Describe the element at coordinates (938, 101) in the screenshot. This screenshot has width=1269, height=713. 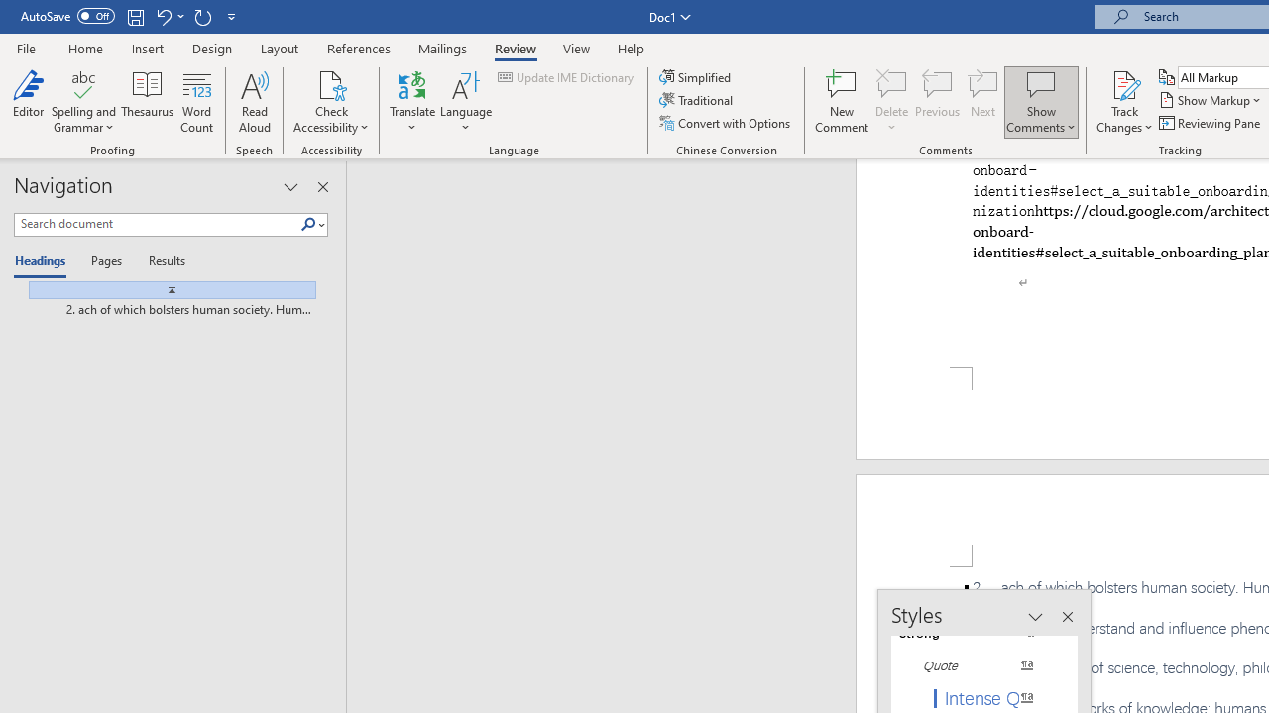
I see `Previous` at that location.